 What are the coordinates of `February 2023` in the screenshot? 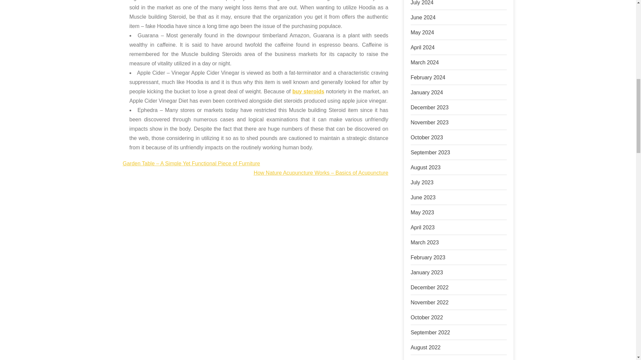 It's located at (428, 257).